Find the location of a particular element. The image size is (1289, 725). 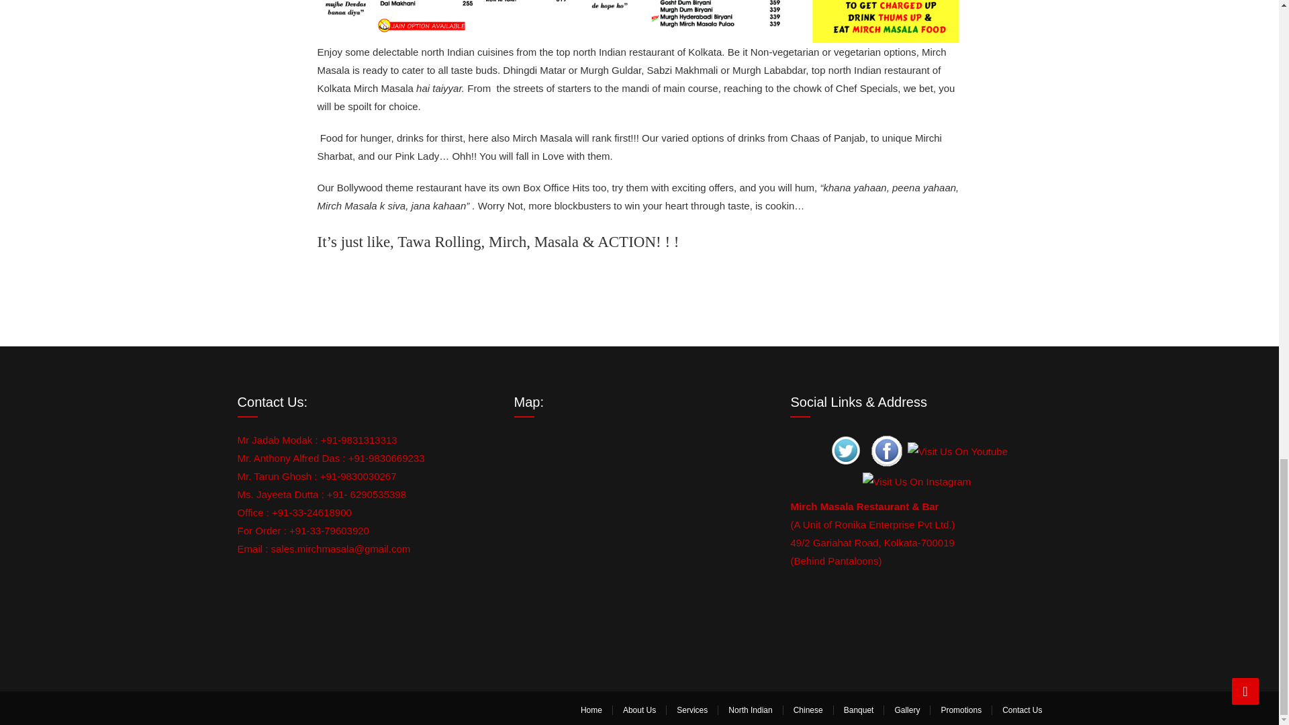

Visit Us On Youtube is located at coordinates (957, 450).